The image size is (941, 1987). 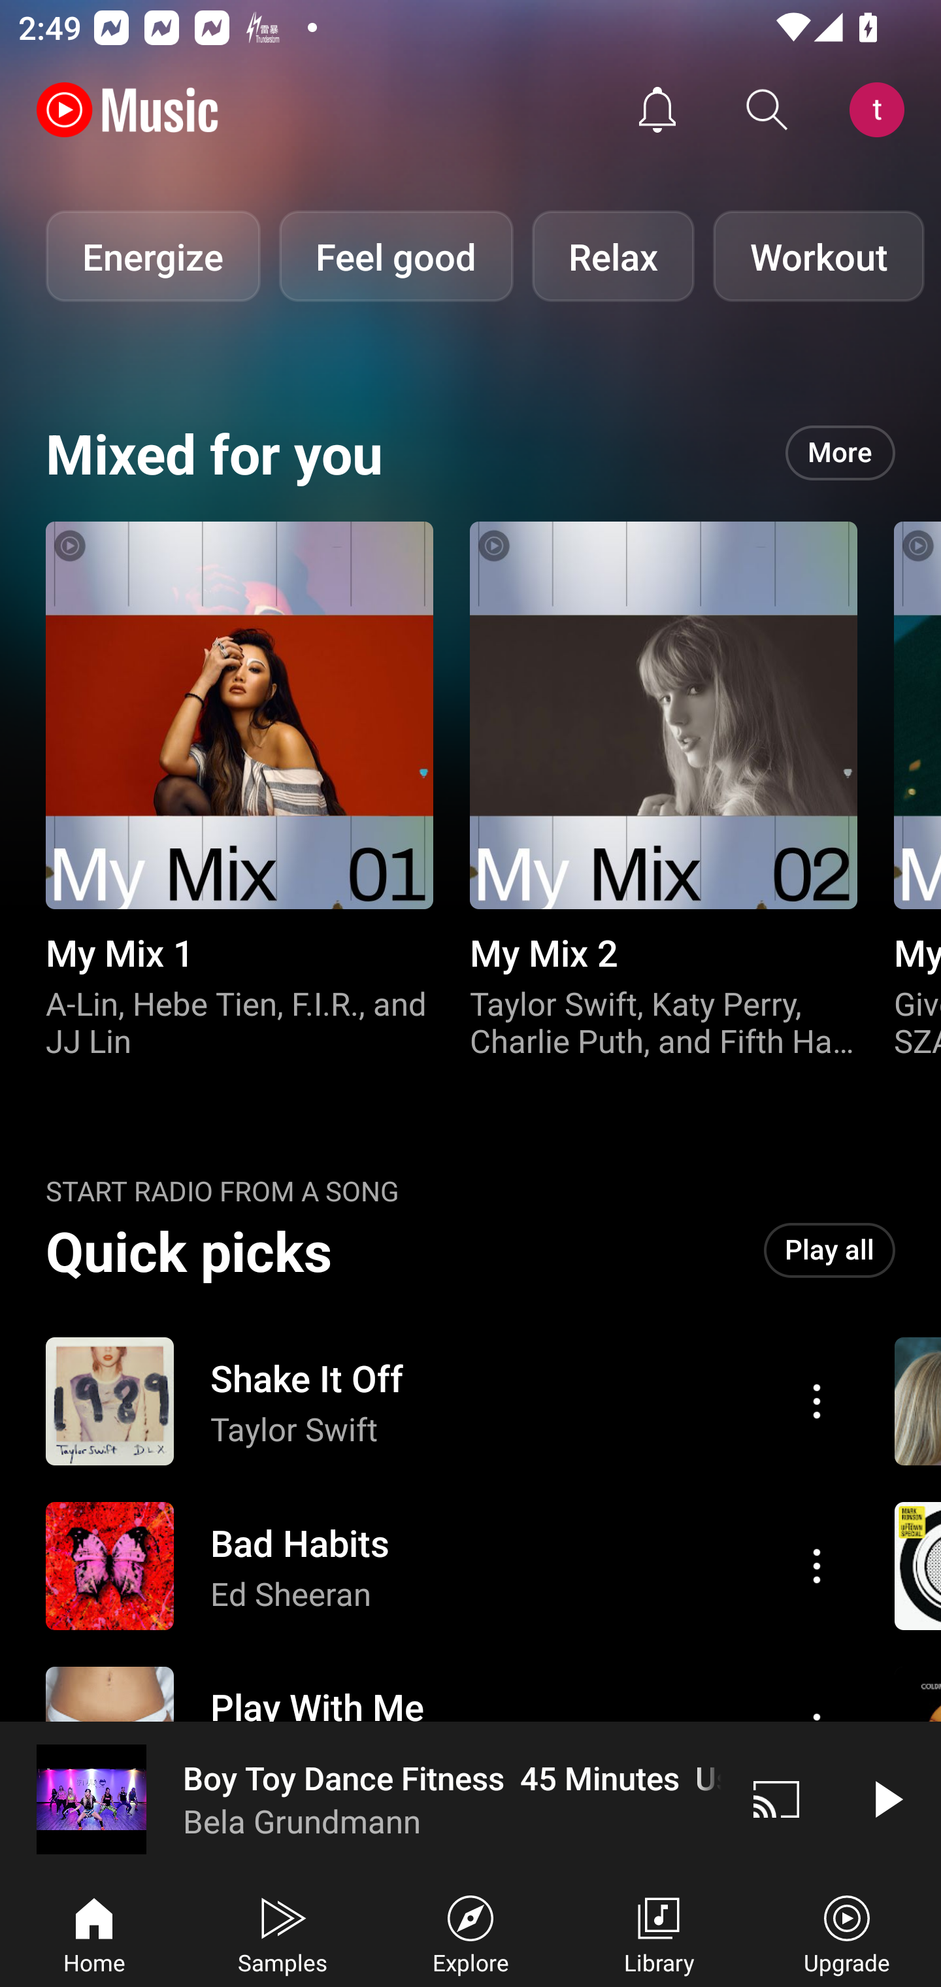 I want to click on Action menu, so click(x=817, y=1401).